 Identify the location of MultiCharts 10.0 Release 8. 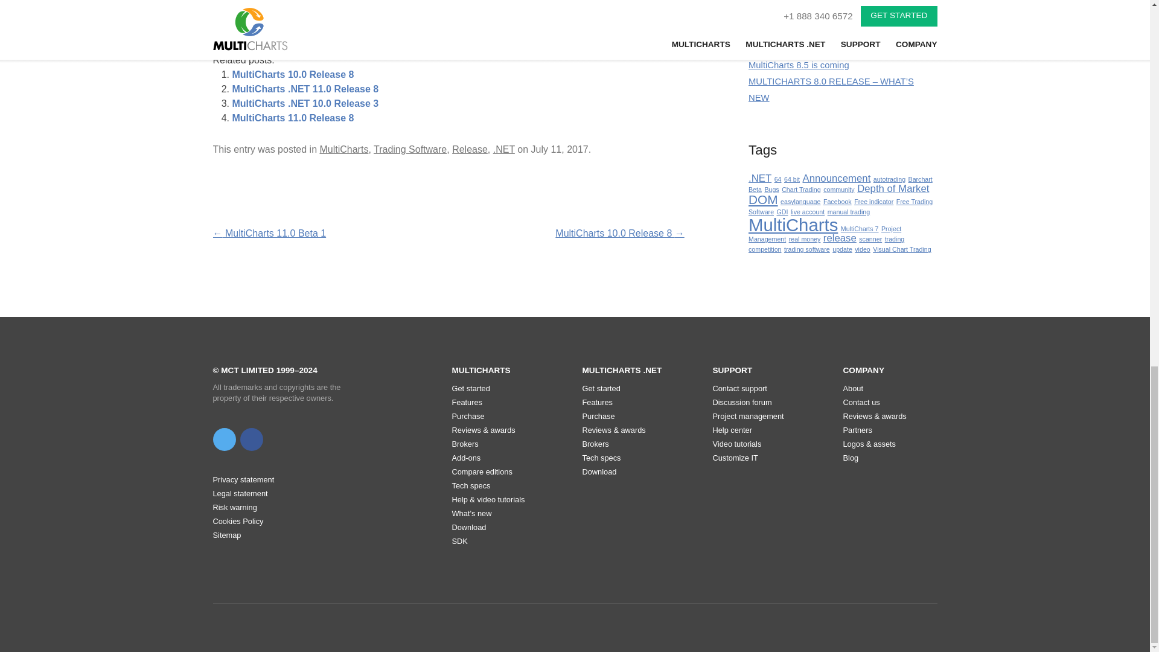
(292, 74).